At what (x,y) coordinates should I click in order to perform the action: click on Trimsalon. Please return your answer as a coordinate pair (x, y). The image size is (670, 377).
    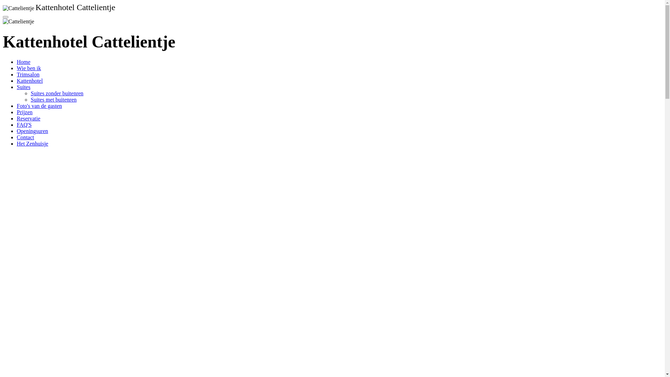
    Looking at the image, I should click on (28, 75).